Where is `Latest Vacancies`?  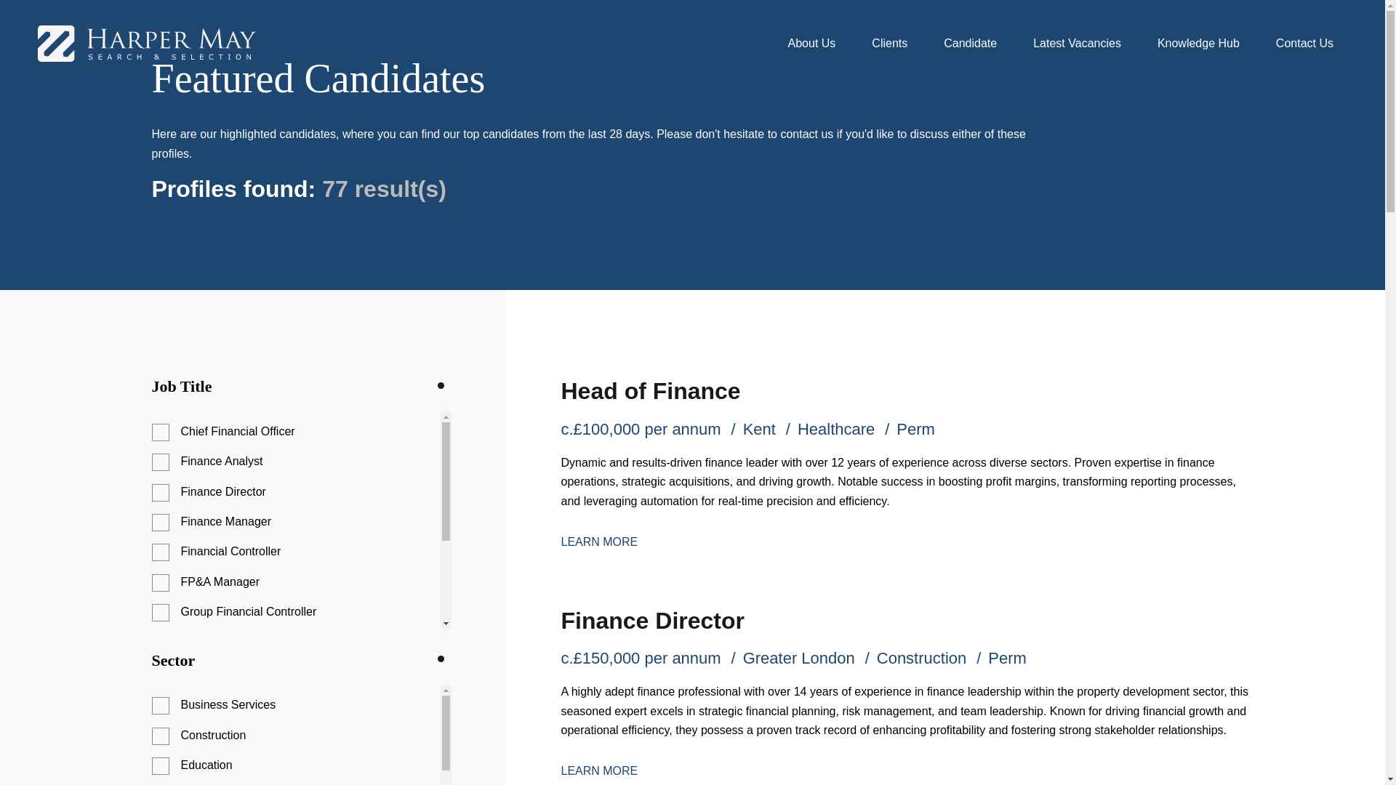
Latest Vacancies is located at coordinates (1076, 43).